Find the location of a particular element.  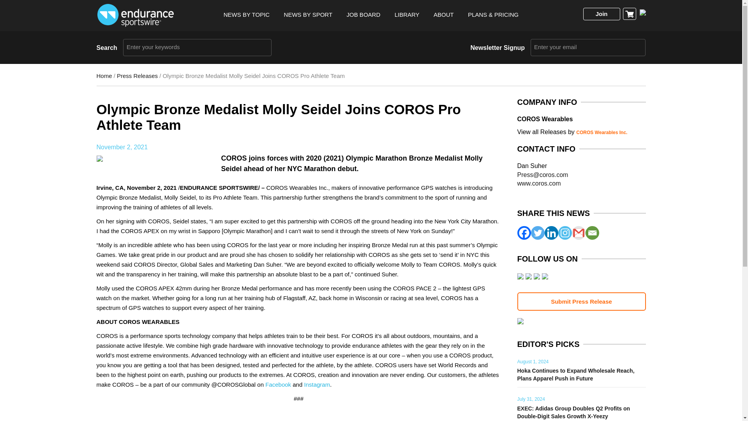

Google Gmail is located at coordinates (579, 232).